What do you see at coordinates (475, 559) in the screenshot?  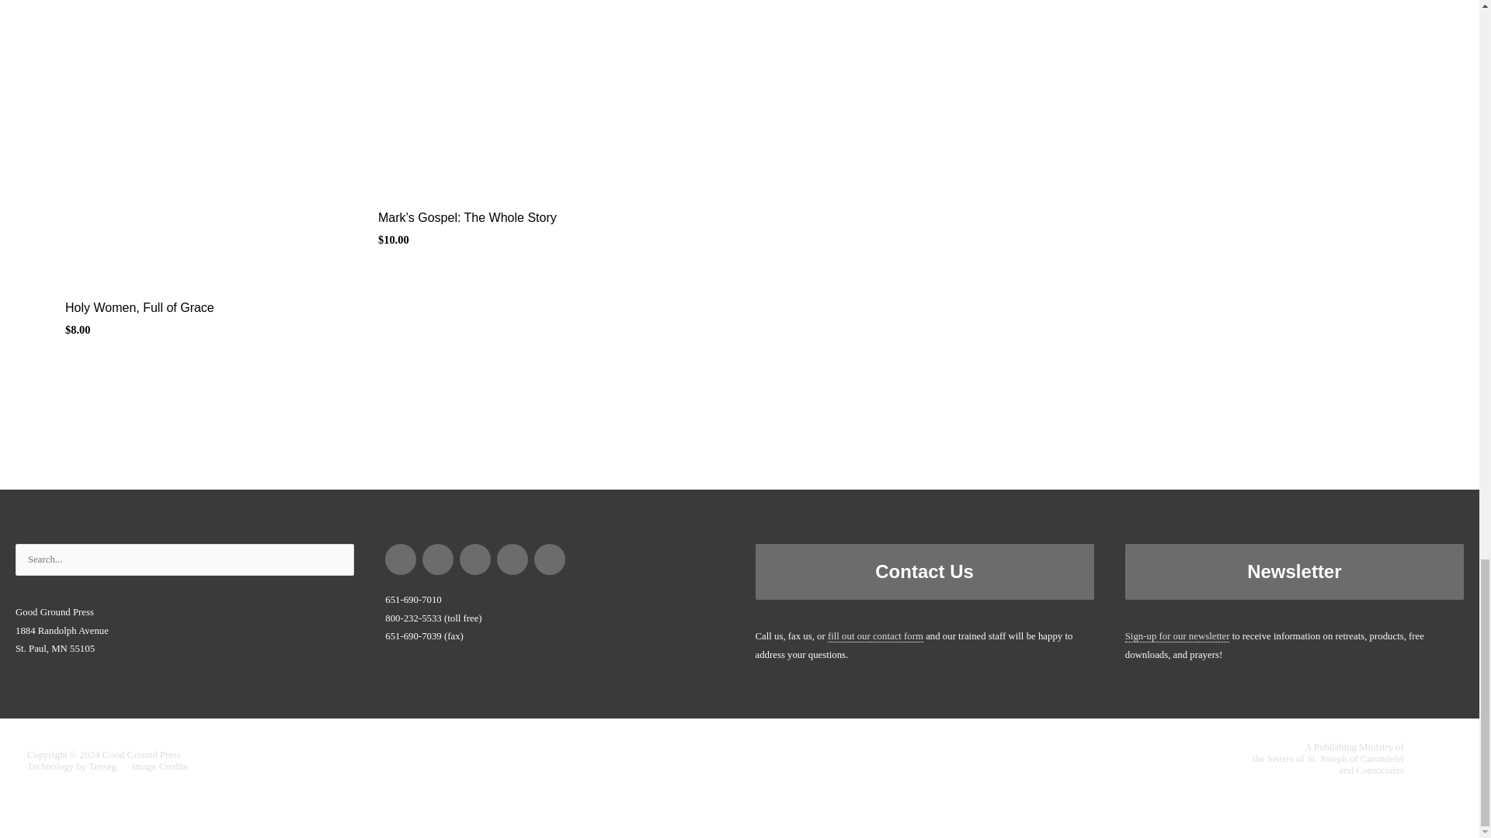 I see `RSS` at bounding box center [475, 559].